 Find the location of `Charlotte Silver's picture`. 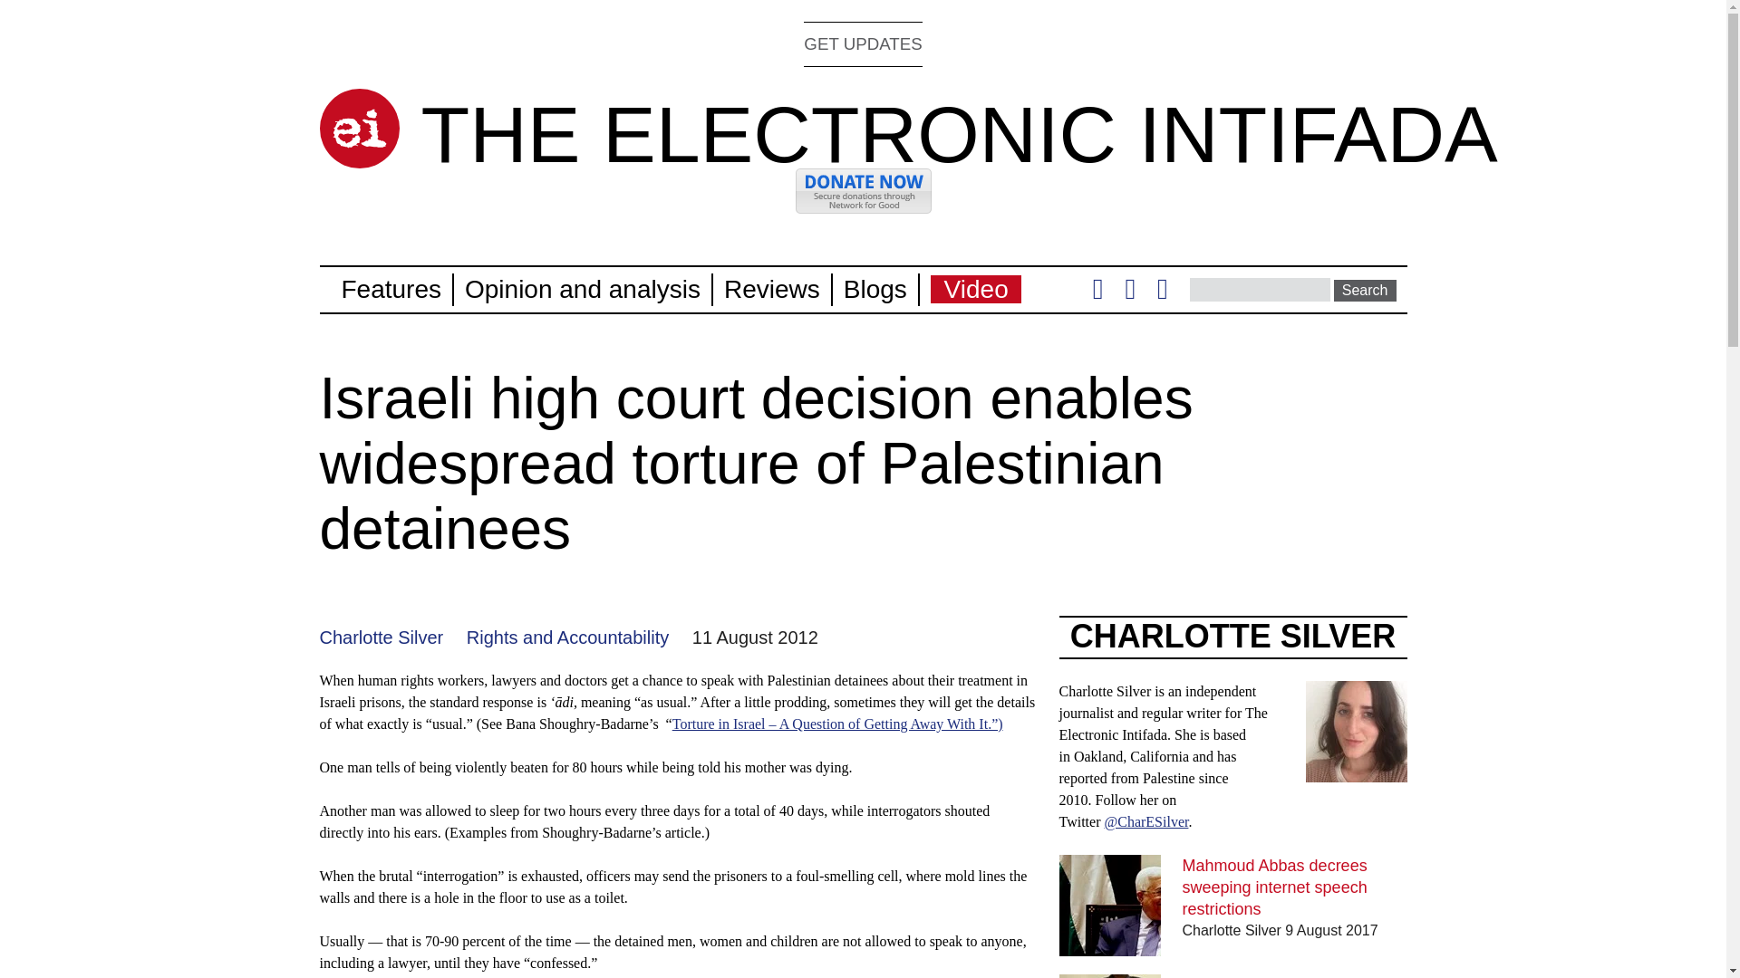

Charlotte Silver's picture is located at coordinates (1356, 732).